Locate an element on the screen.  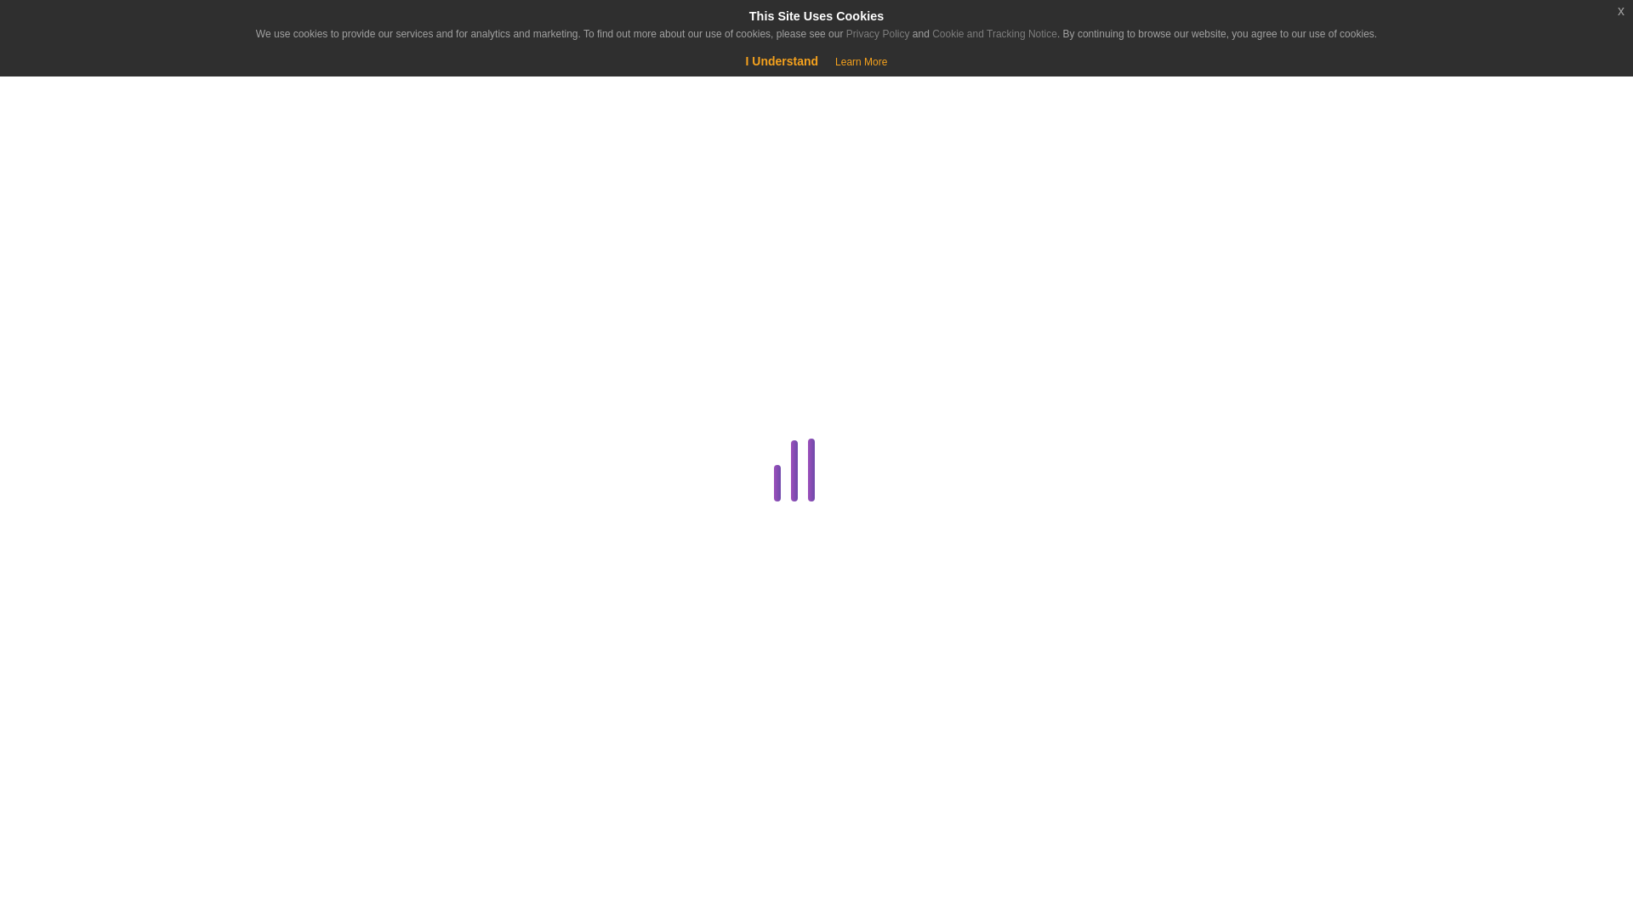
General is located at coordinates (316, 759).